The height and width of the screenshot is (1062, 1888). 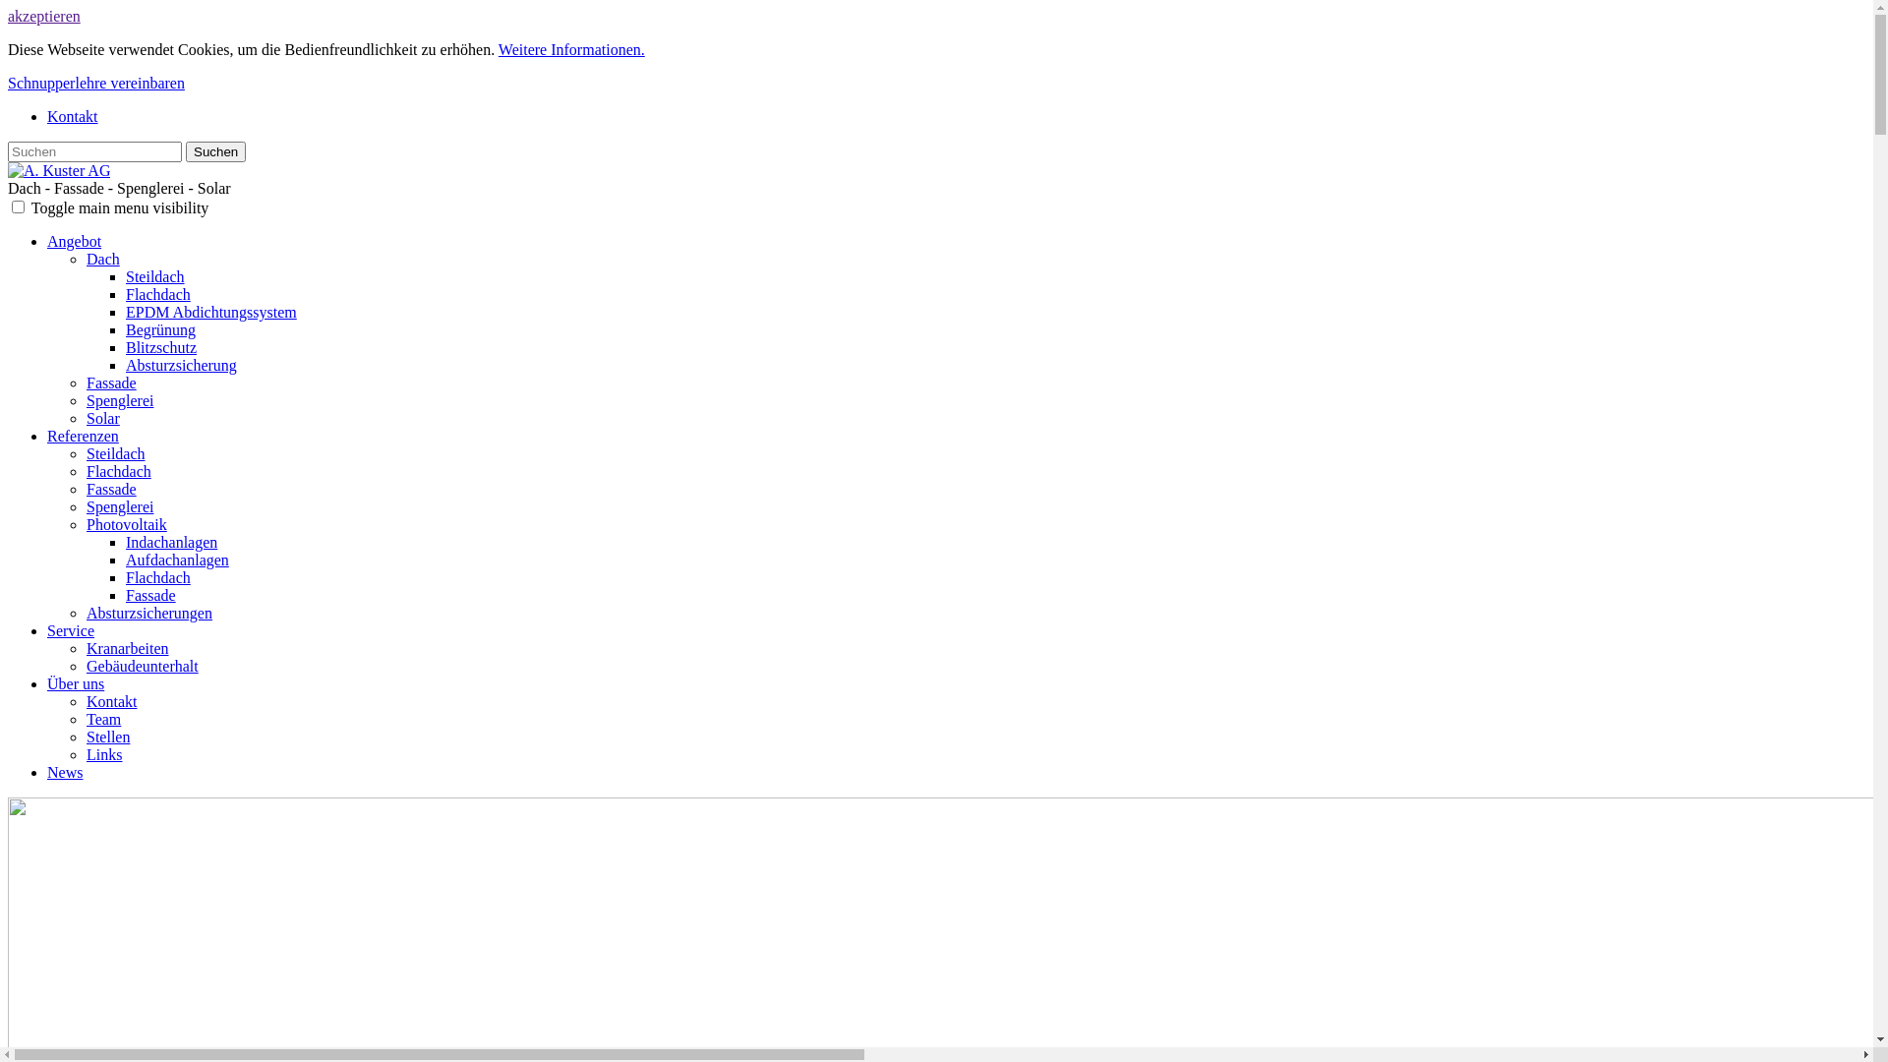 I want to click on Kontakt, so click(x=112, y=702).